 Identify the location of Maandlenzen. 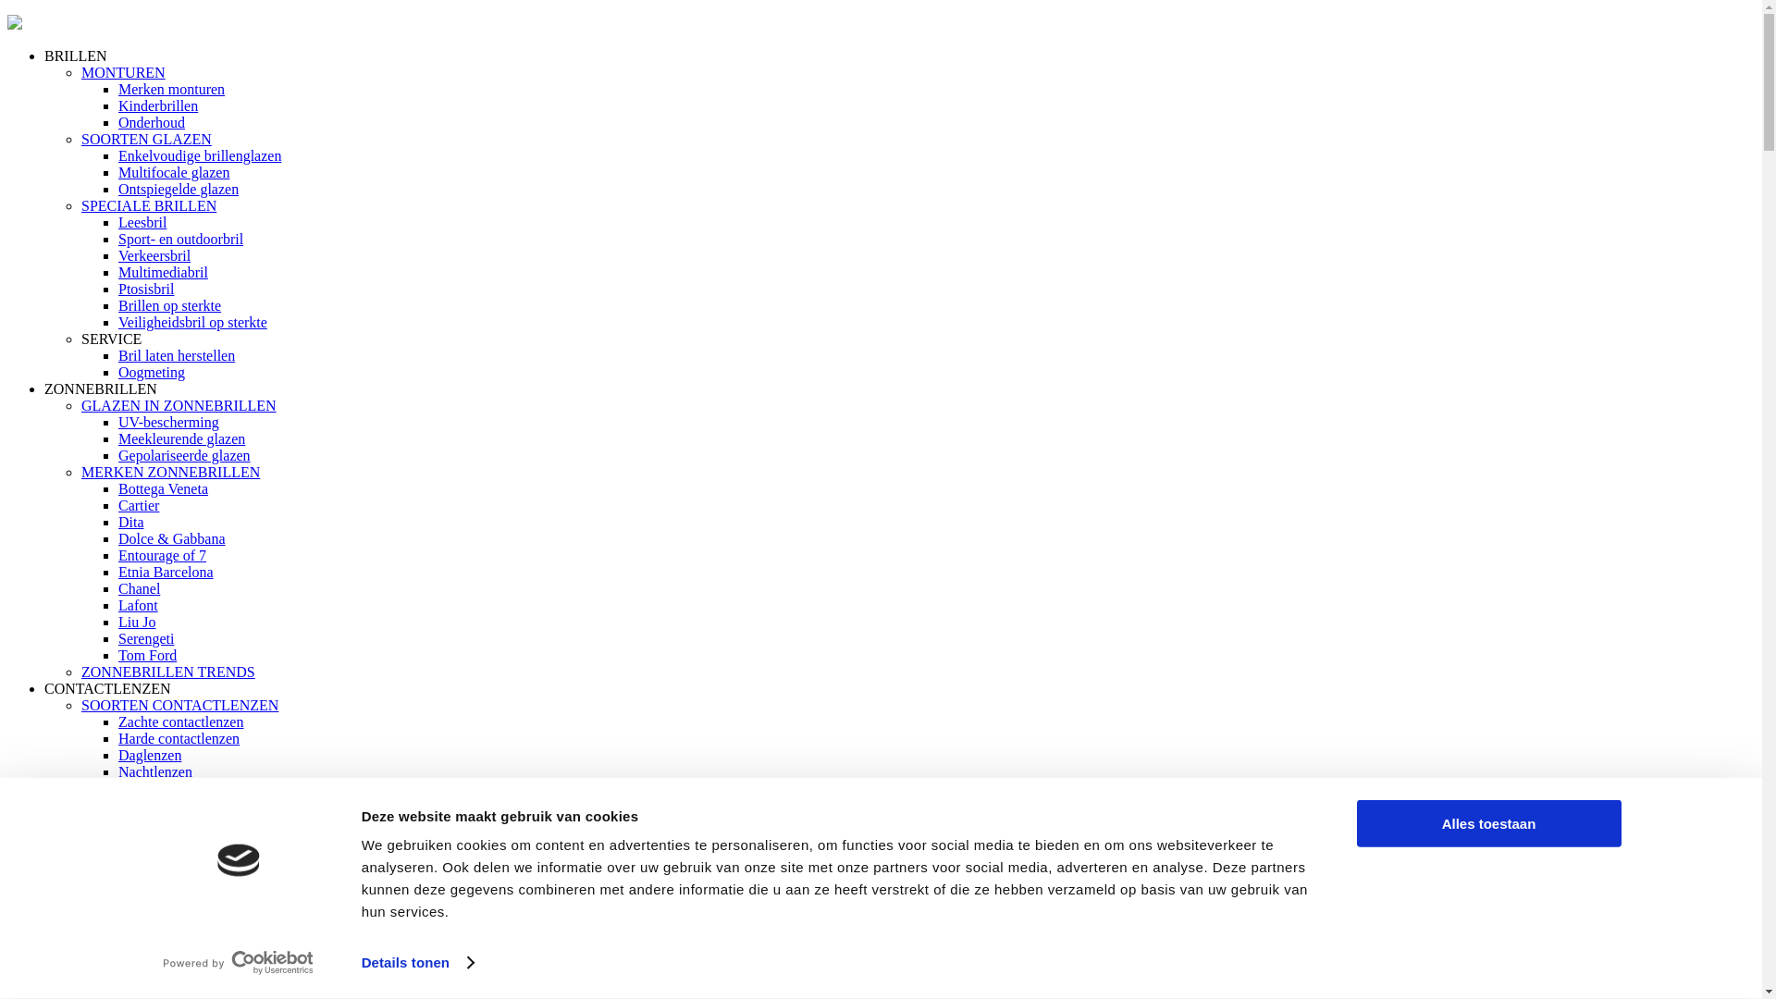
(158, 821).